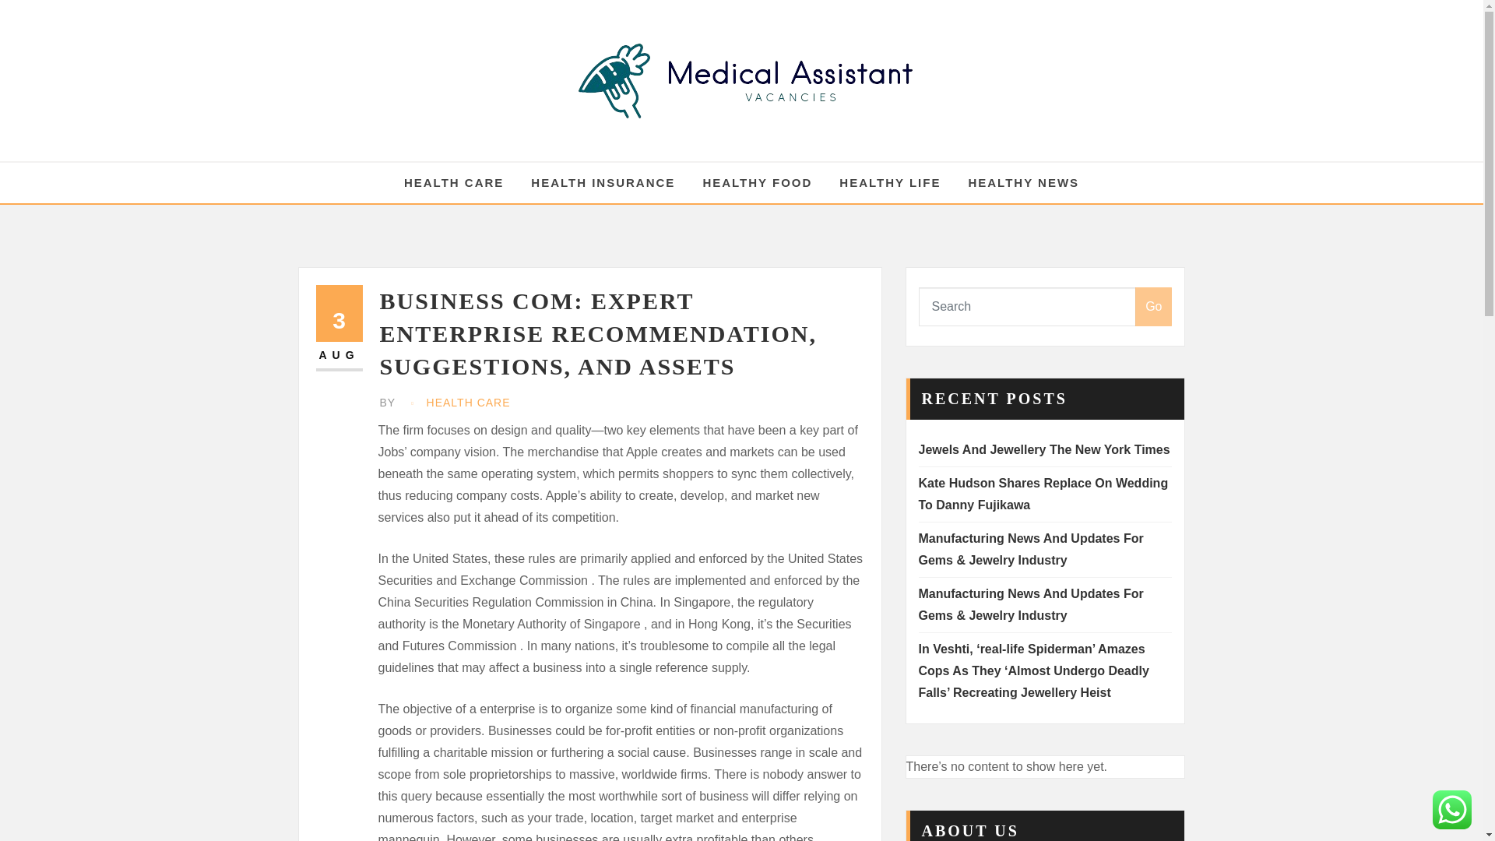 Image resolution: width=1495 pixels, height=841 pixels. Describe the element at coordinates (1045, 450) in the screenshot. I see `Jewels And Jewellery The New York Times` at that location.